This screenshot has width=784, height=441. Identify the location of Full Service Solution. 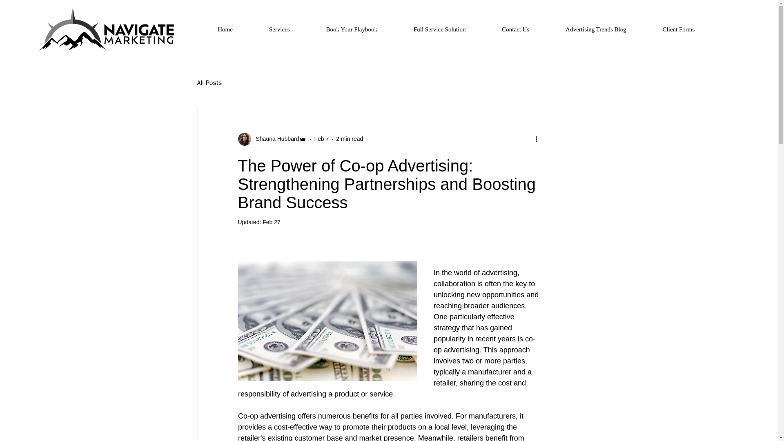
(439, 29).